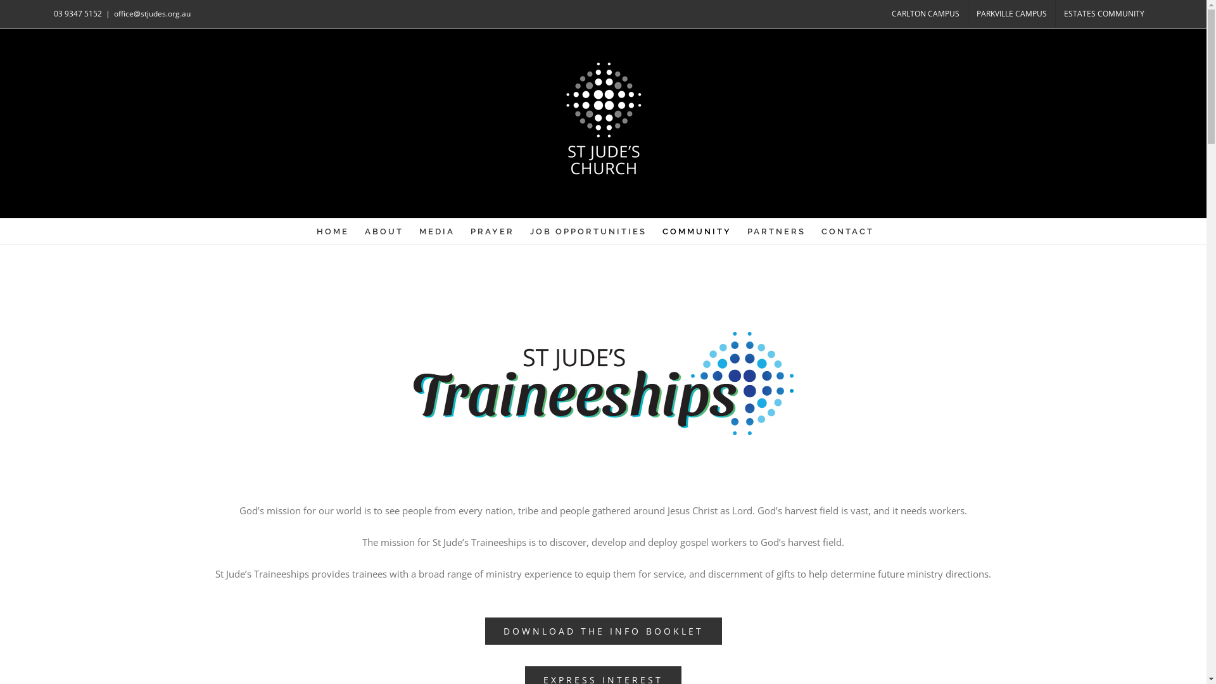  I want to click on CARLTON CAMPUS, so click(926, 14).